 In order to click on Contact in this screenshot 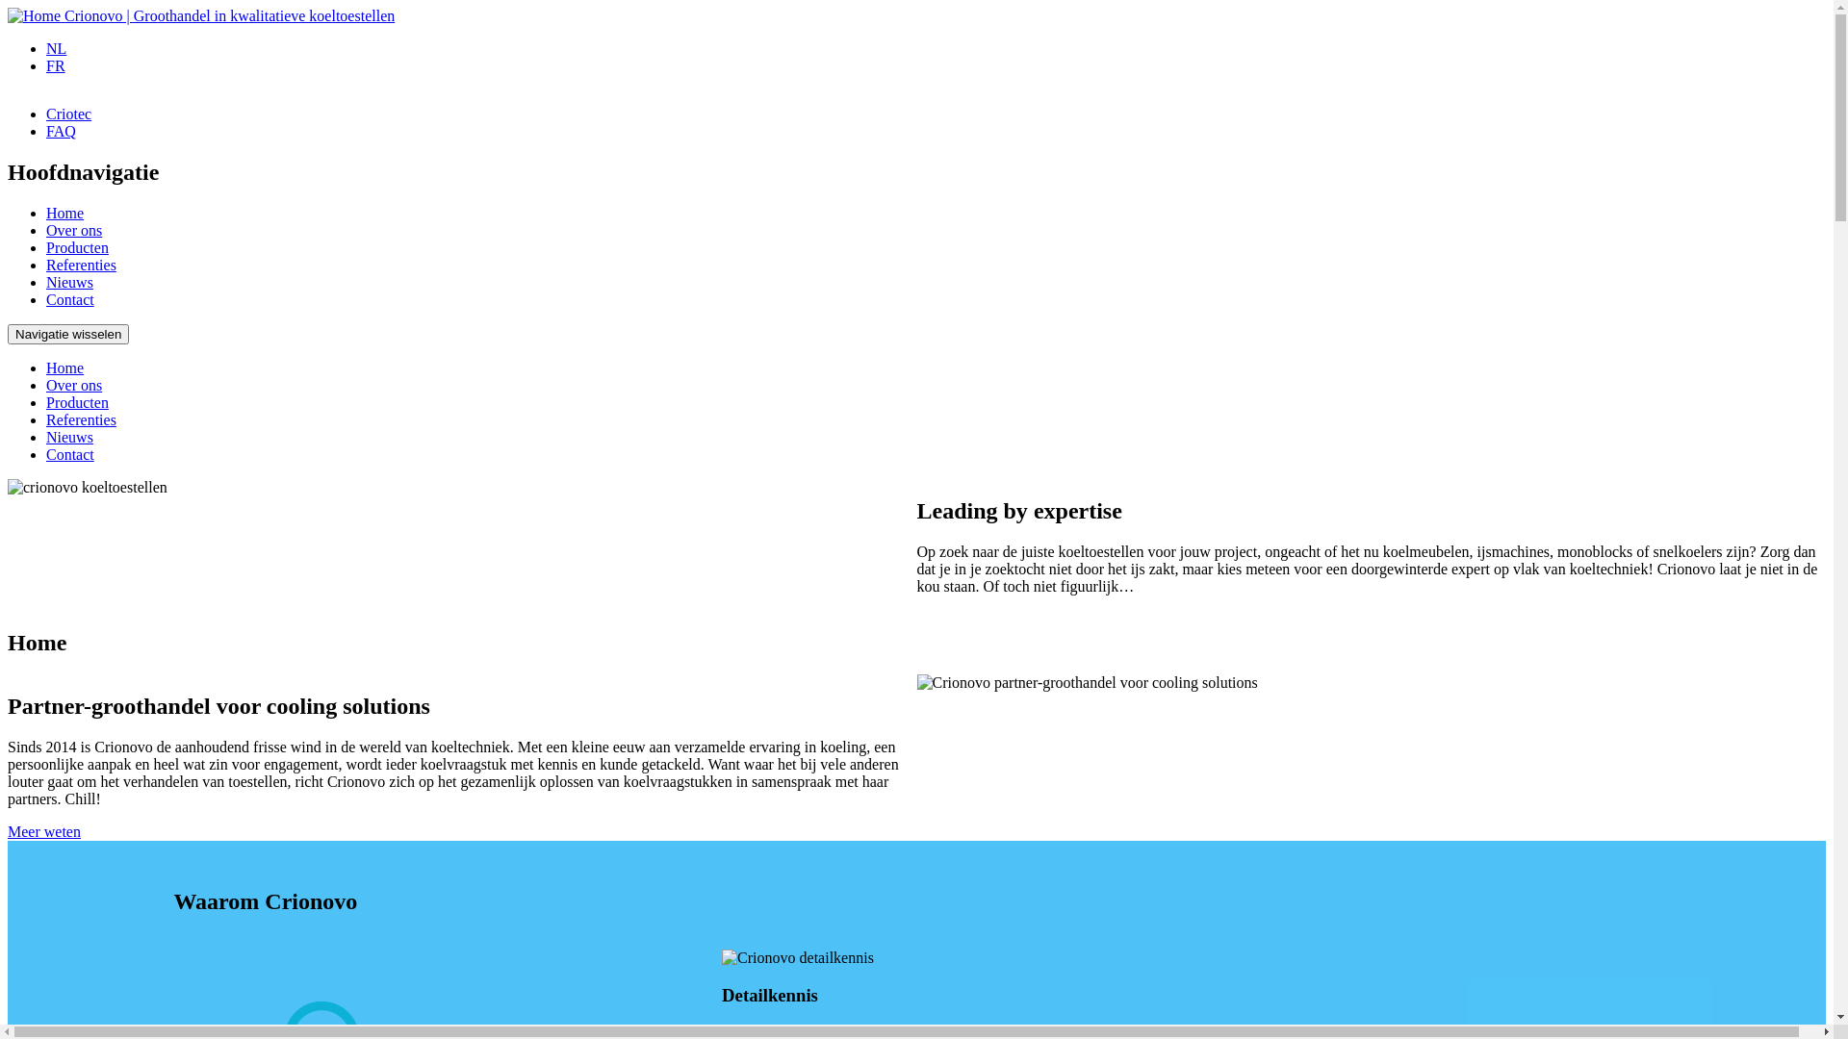, I will do `click(70, 300)`.